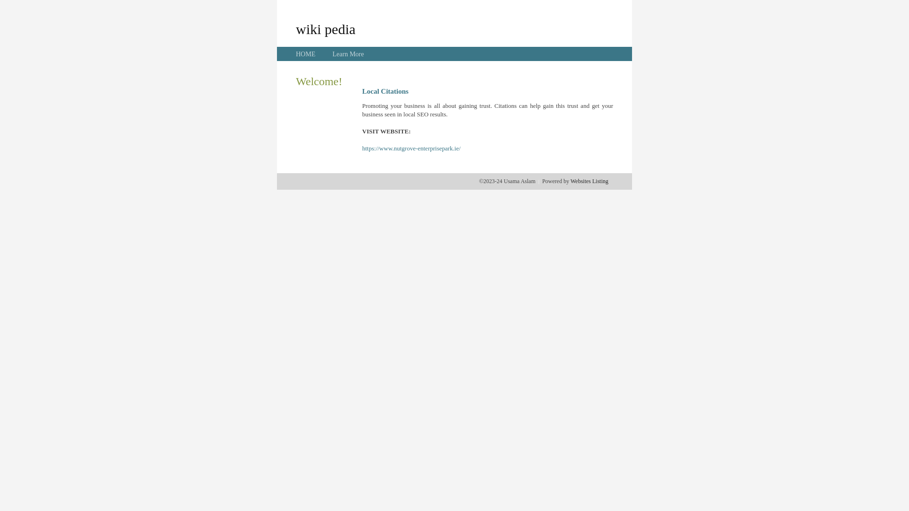 The image size is (909, 511). Describe the element at coordinates (348, 54) in the screenshot. I see `Learn More` at that location.